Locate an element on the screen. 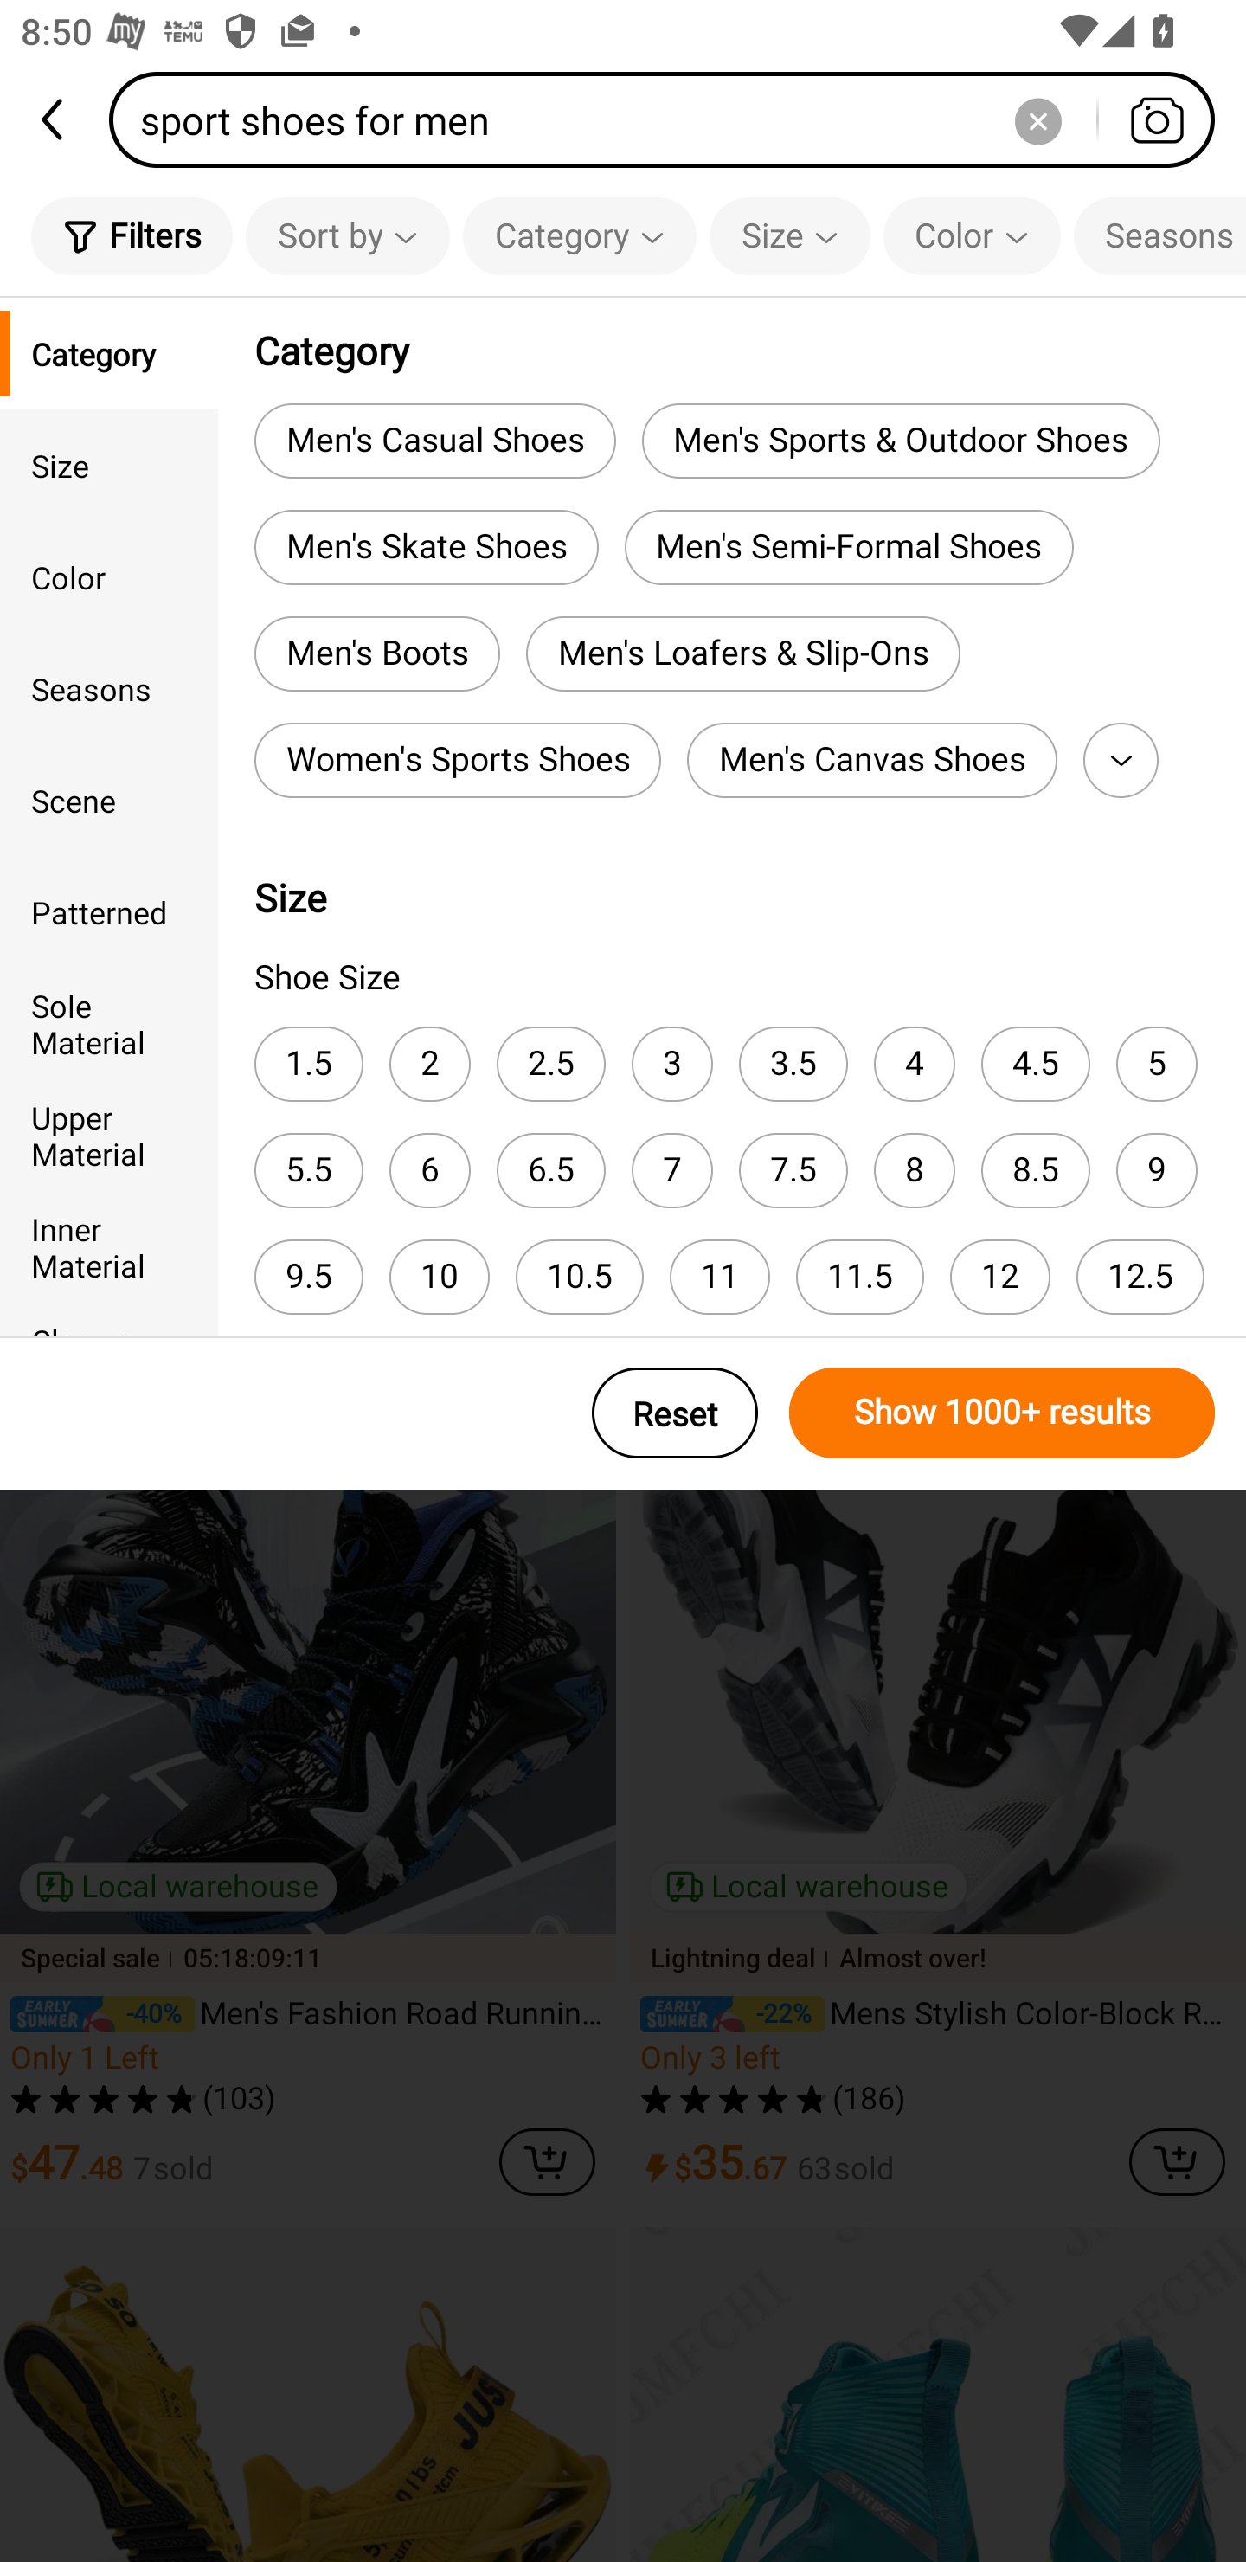 Image resolution: width=1246 pixels, height=2562 pixels. 4.5 is located at coordinates (1036, 1064).